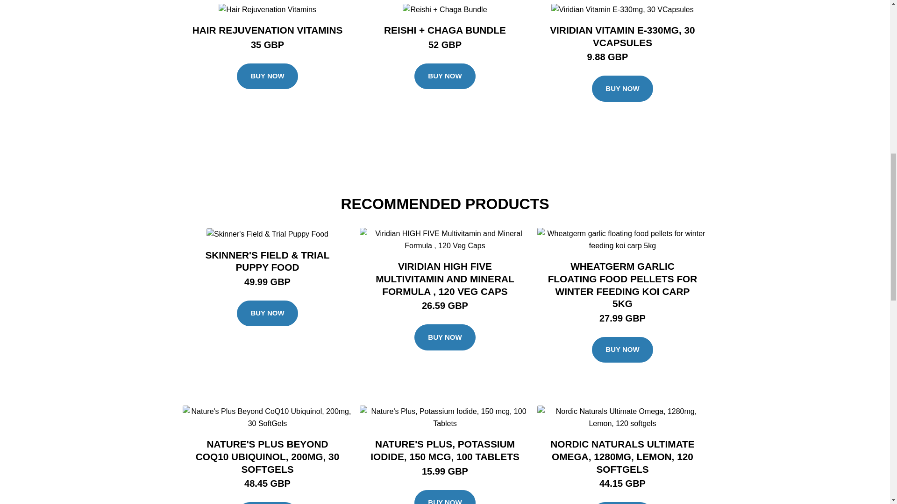  Describe the element at coordinates (267, 30) in the screenshot. I see `HAIR REJUVENATION VITAMINS` at that location.